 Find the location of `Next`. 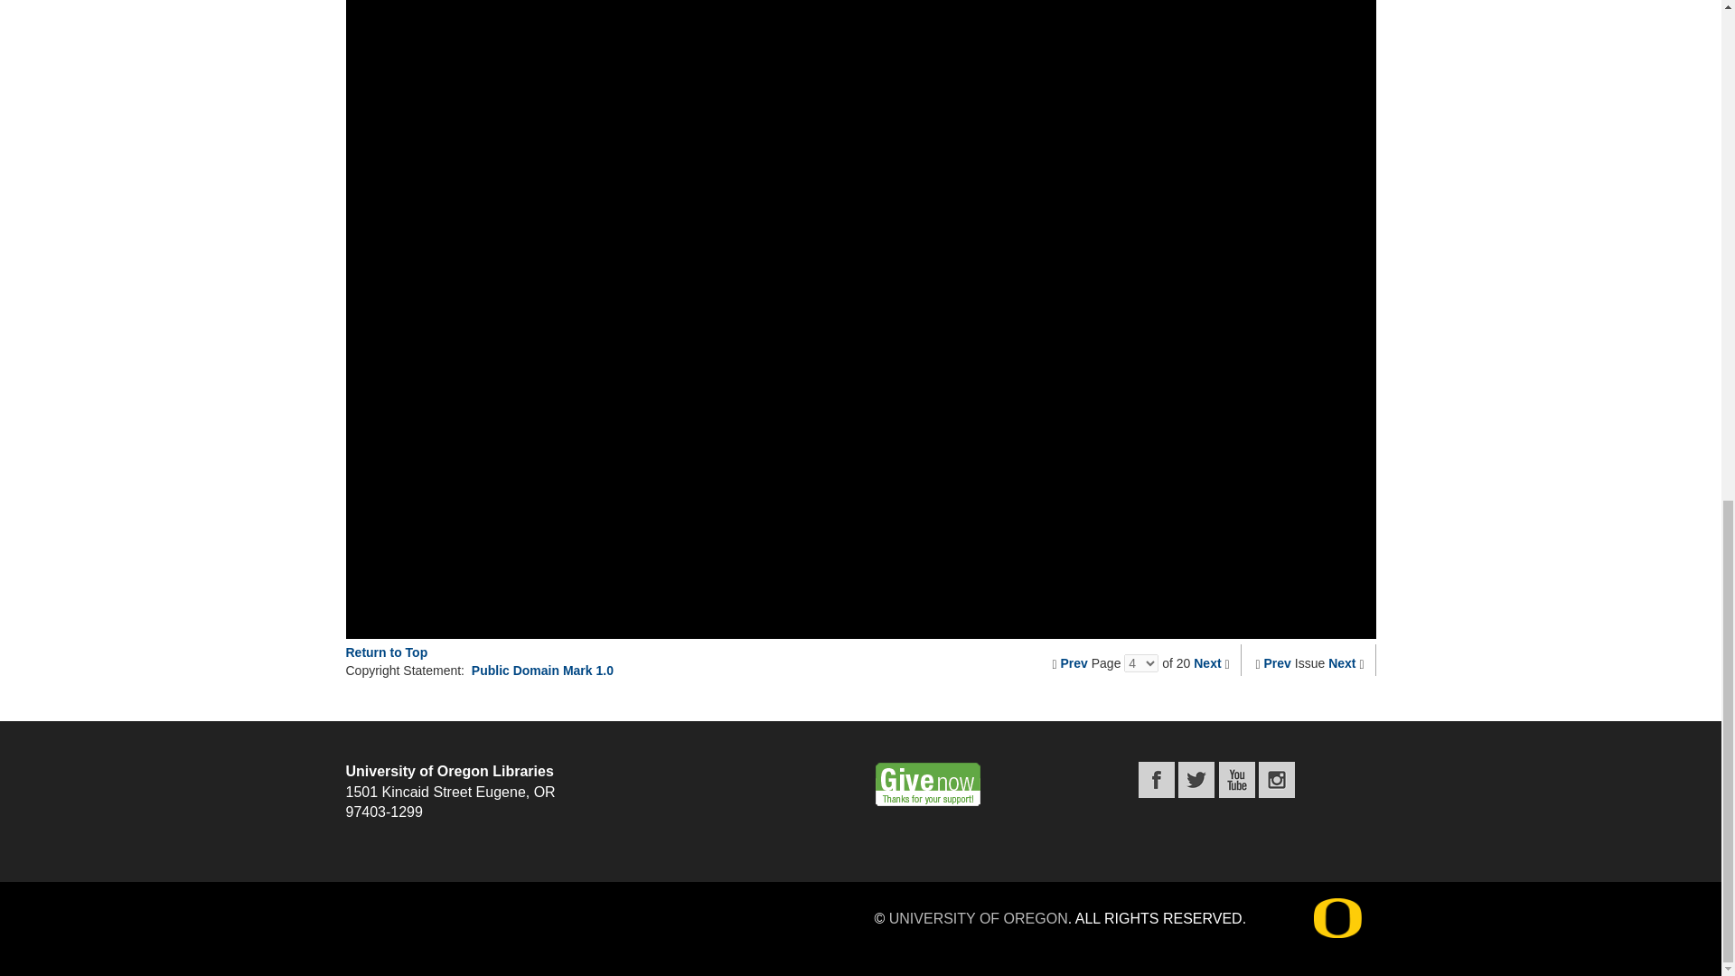

Next is located at coordinates (1341, 662).